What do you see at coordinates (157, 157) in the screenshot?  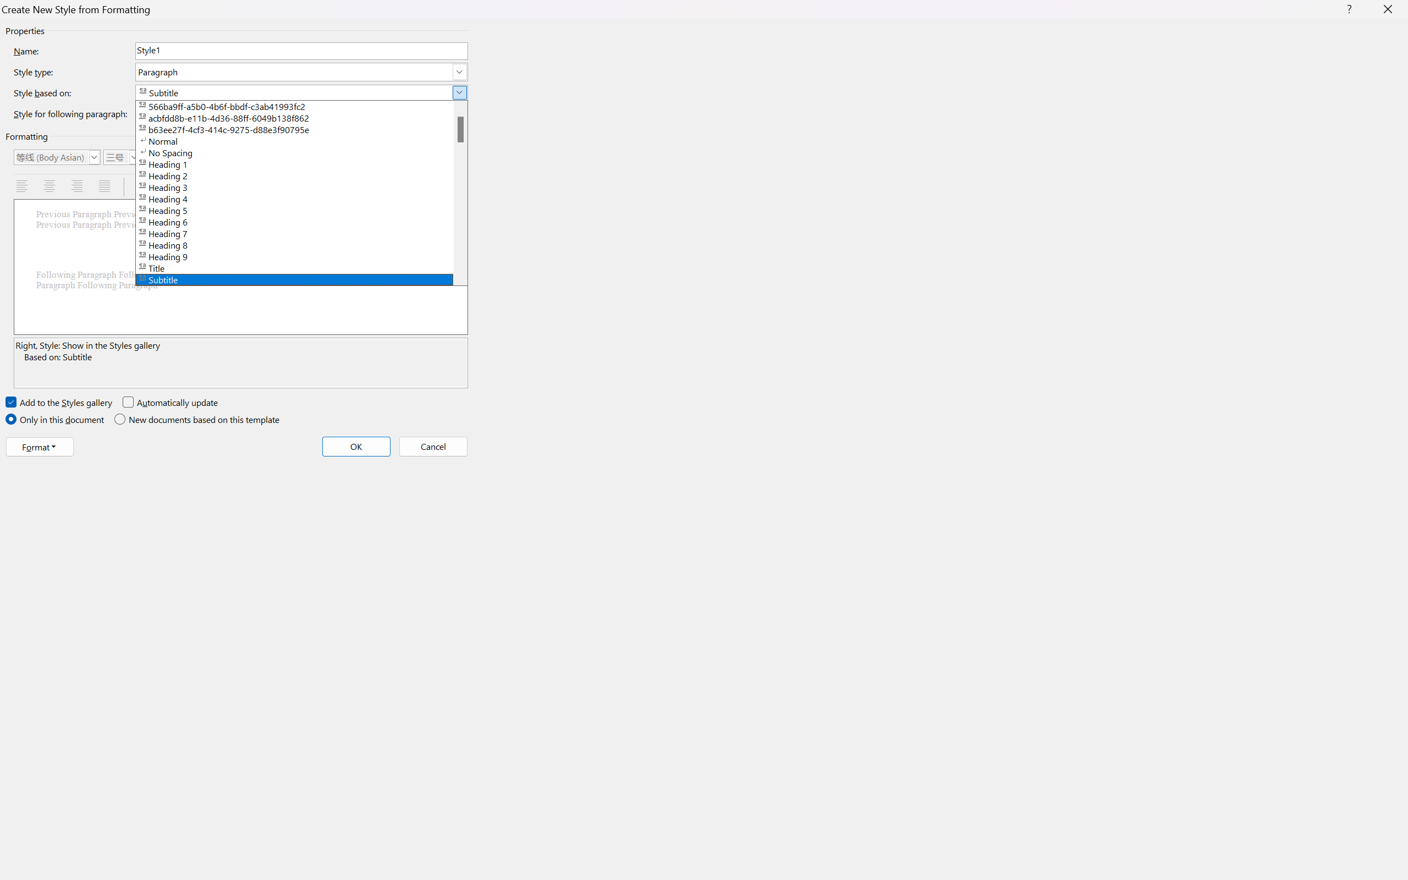 I see `Bold` at bounding box center [157, 157].